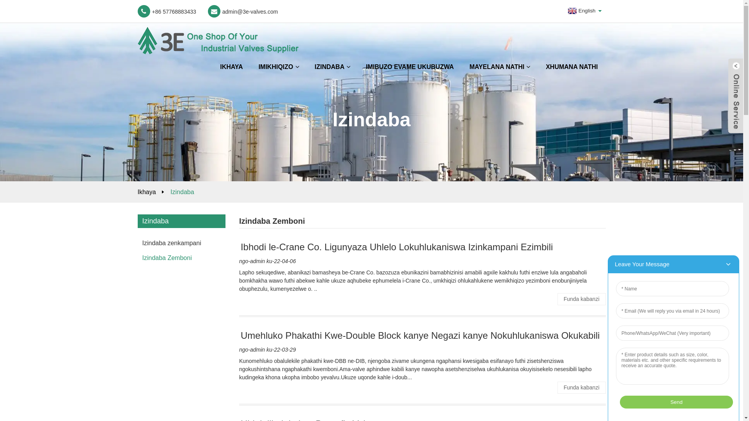 The image size is (749, 421). I want to click on Funda kabanzi, so click(582, 299).